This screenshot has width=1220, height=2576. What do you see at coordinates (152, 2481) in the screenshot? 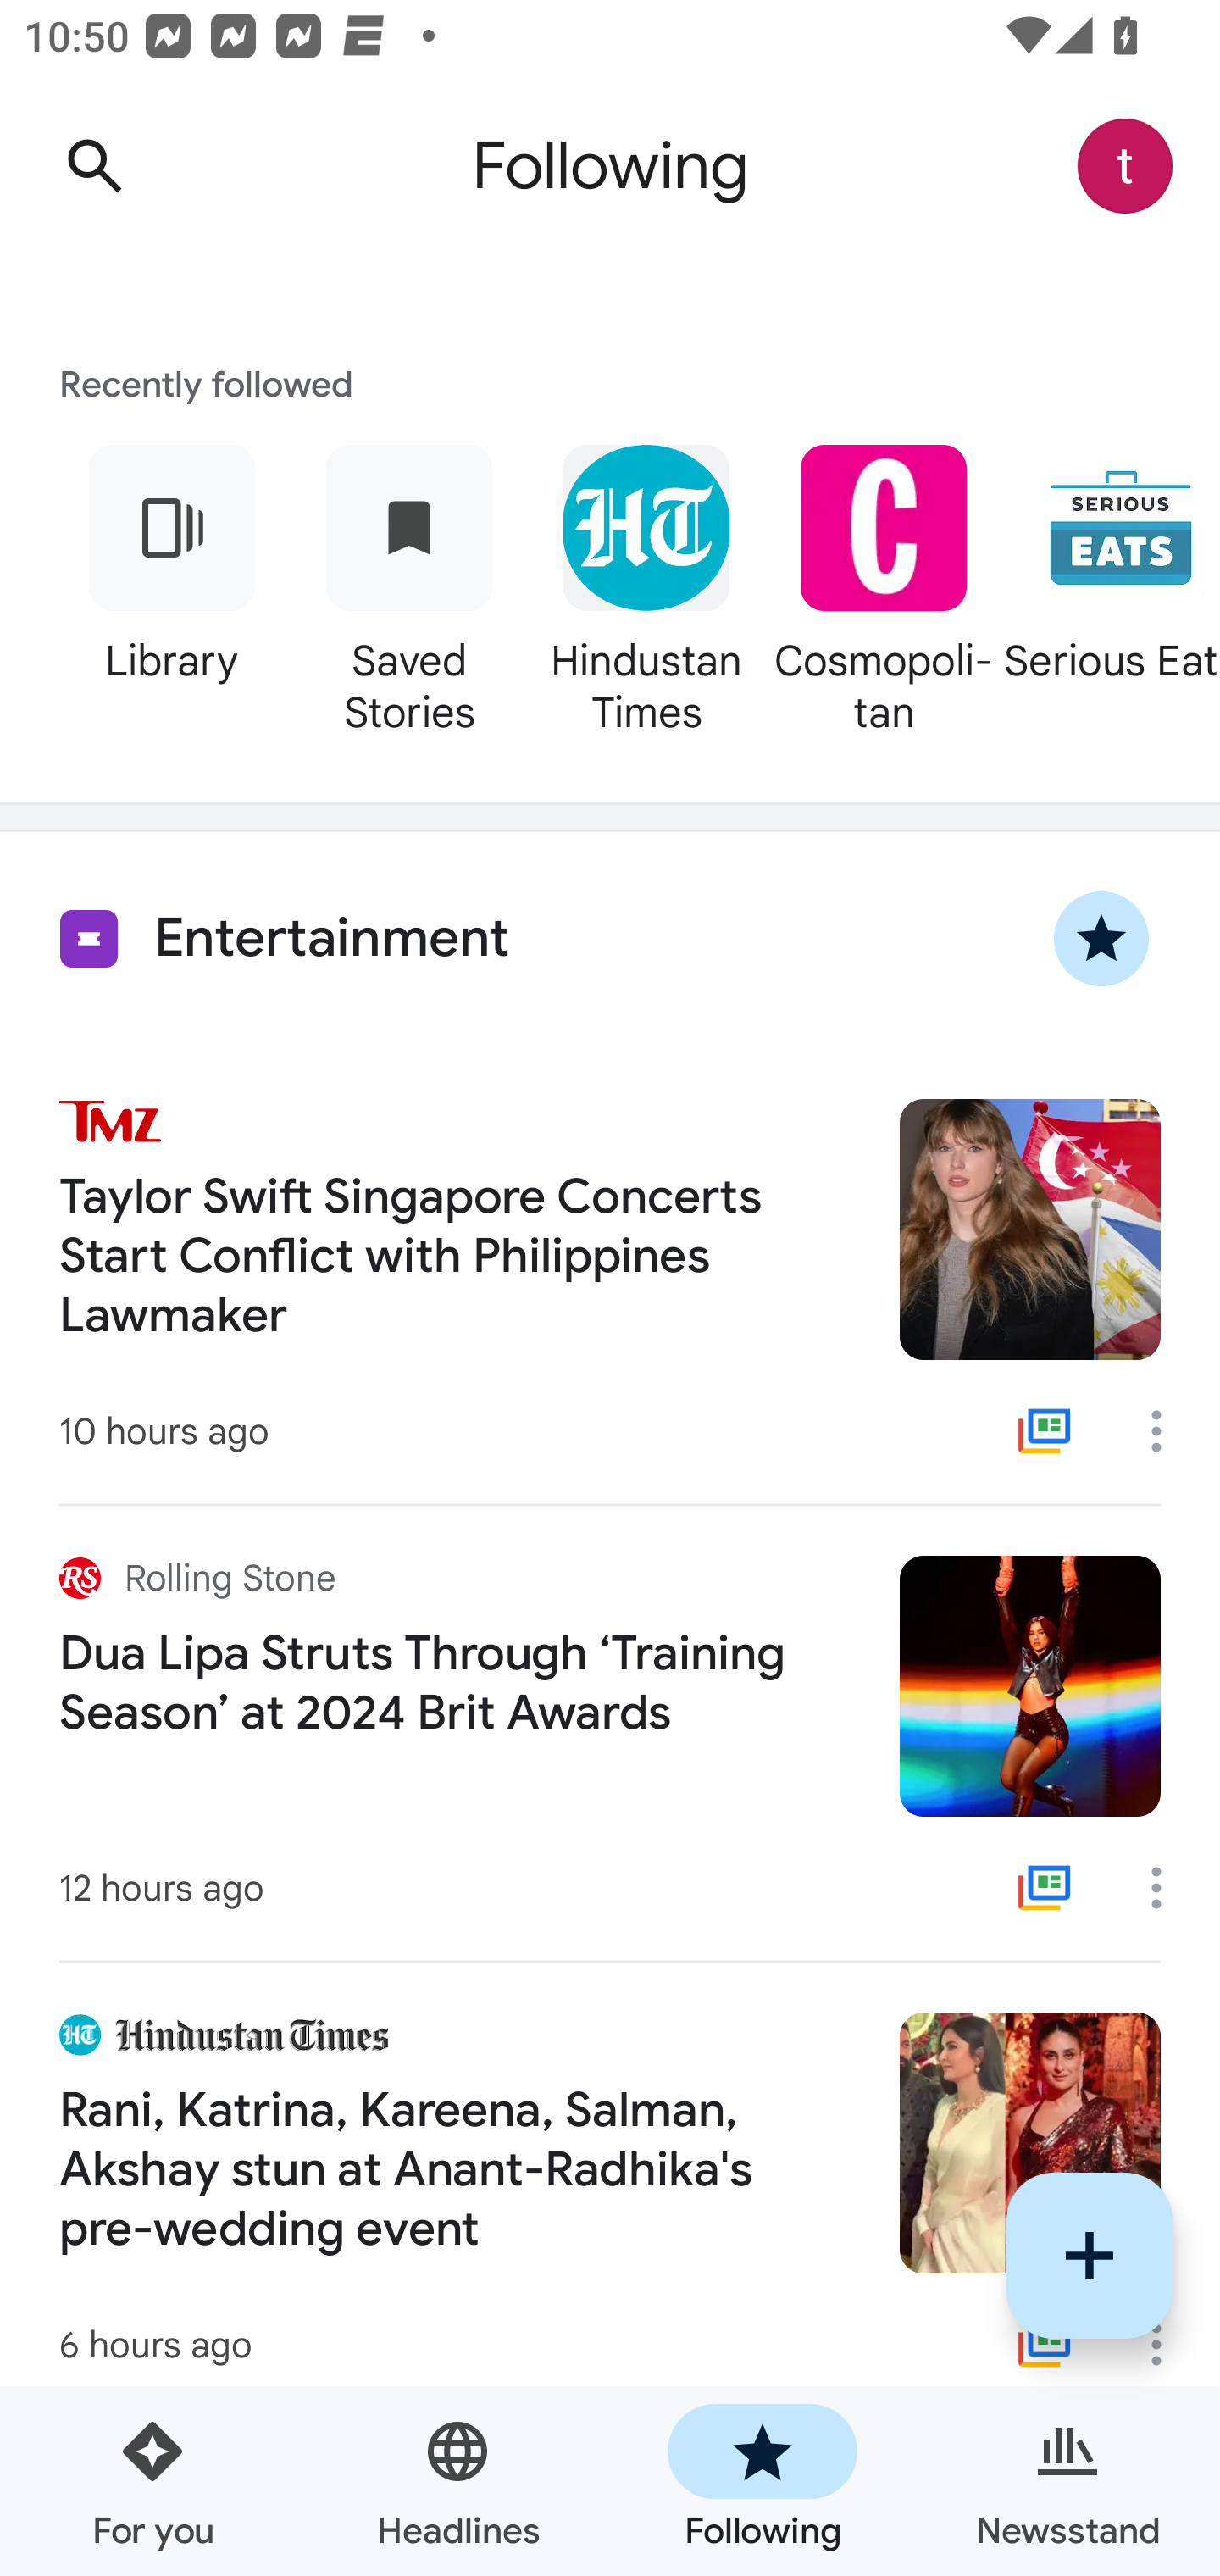
I see `For you` at bounding box center [152, 2481].